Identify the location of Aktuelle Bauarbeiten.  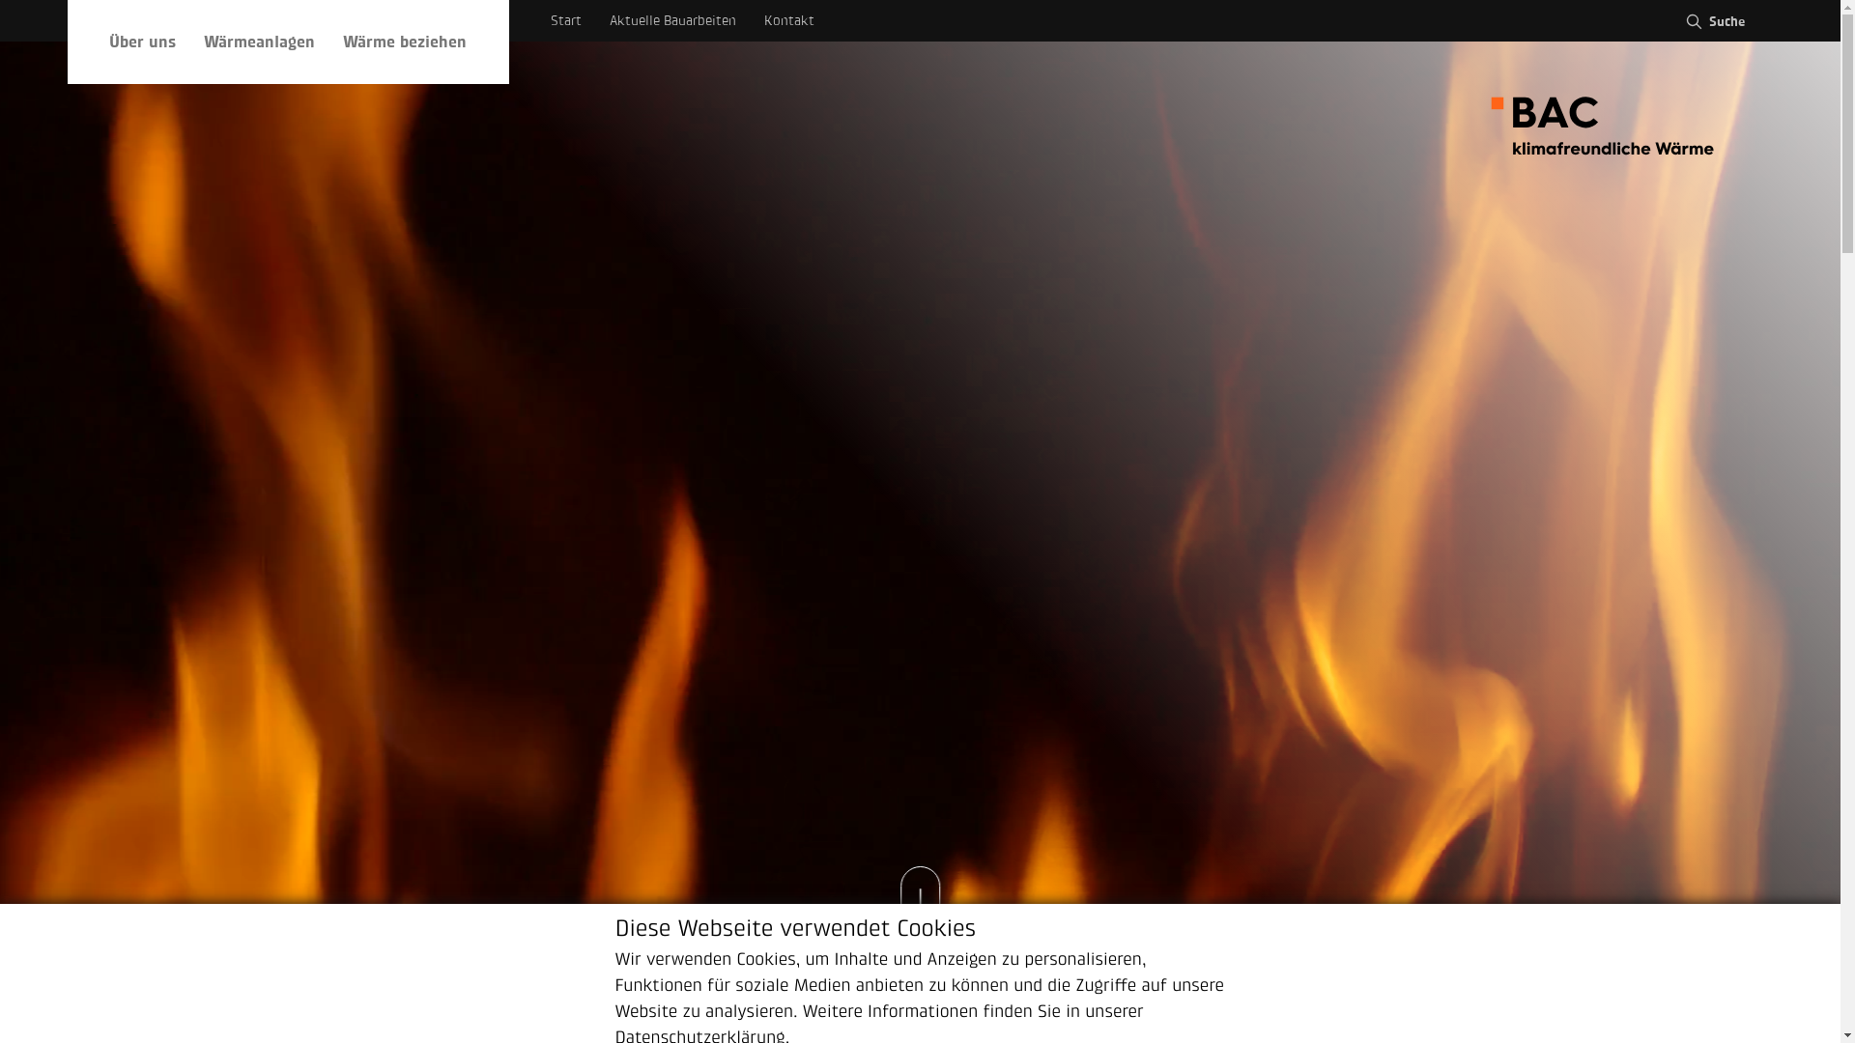
(672, 21).